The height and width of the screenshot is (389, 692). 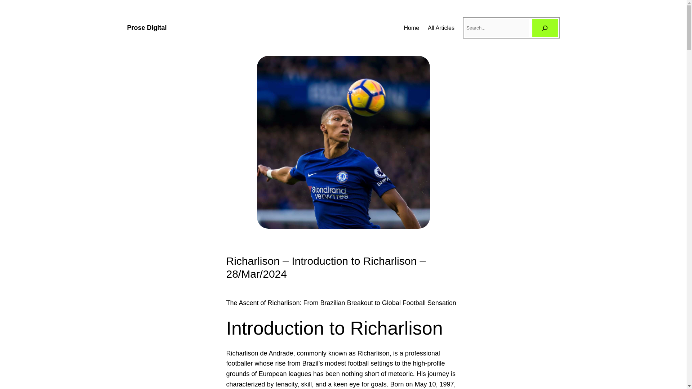 I want to click on Home, so click(x=411, y=28).